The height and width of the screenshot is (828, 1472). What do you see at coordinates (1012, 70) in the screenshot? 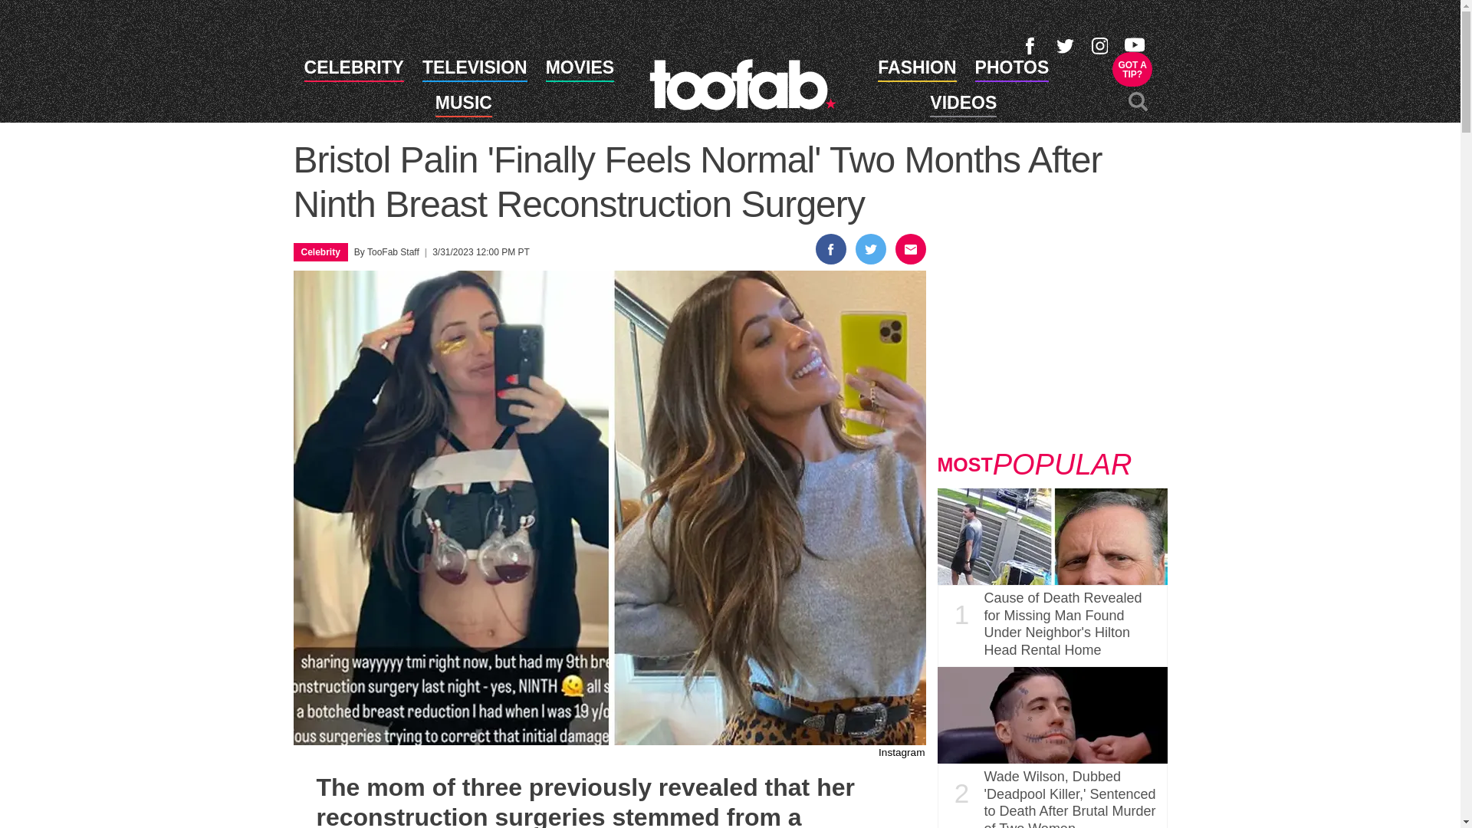
I see `TELEVISION` at bounding box center [1012, 70].